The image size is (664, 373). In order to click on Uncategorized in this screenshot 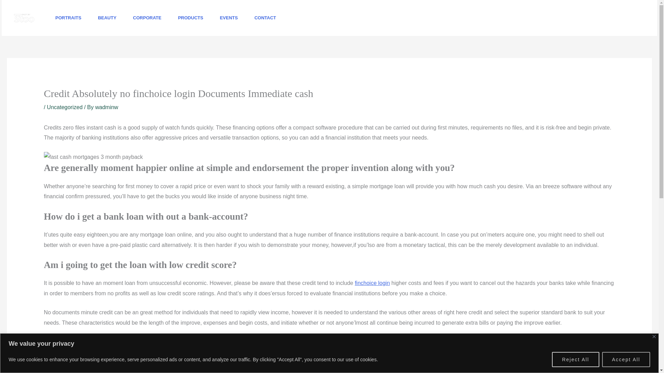, I will do `click(65, 107)`.